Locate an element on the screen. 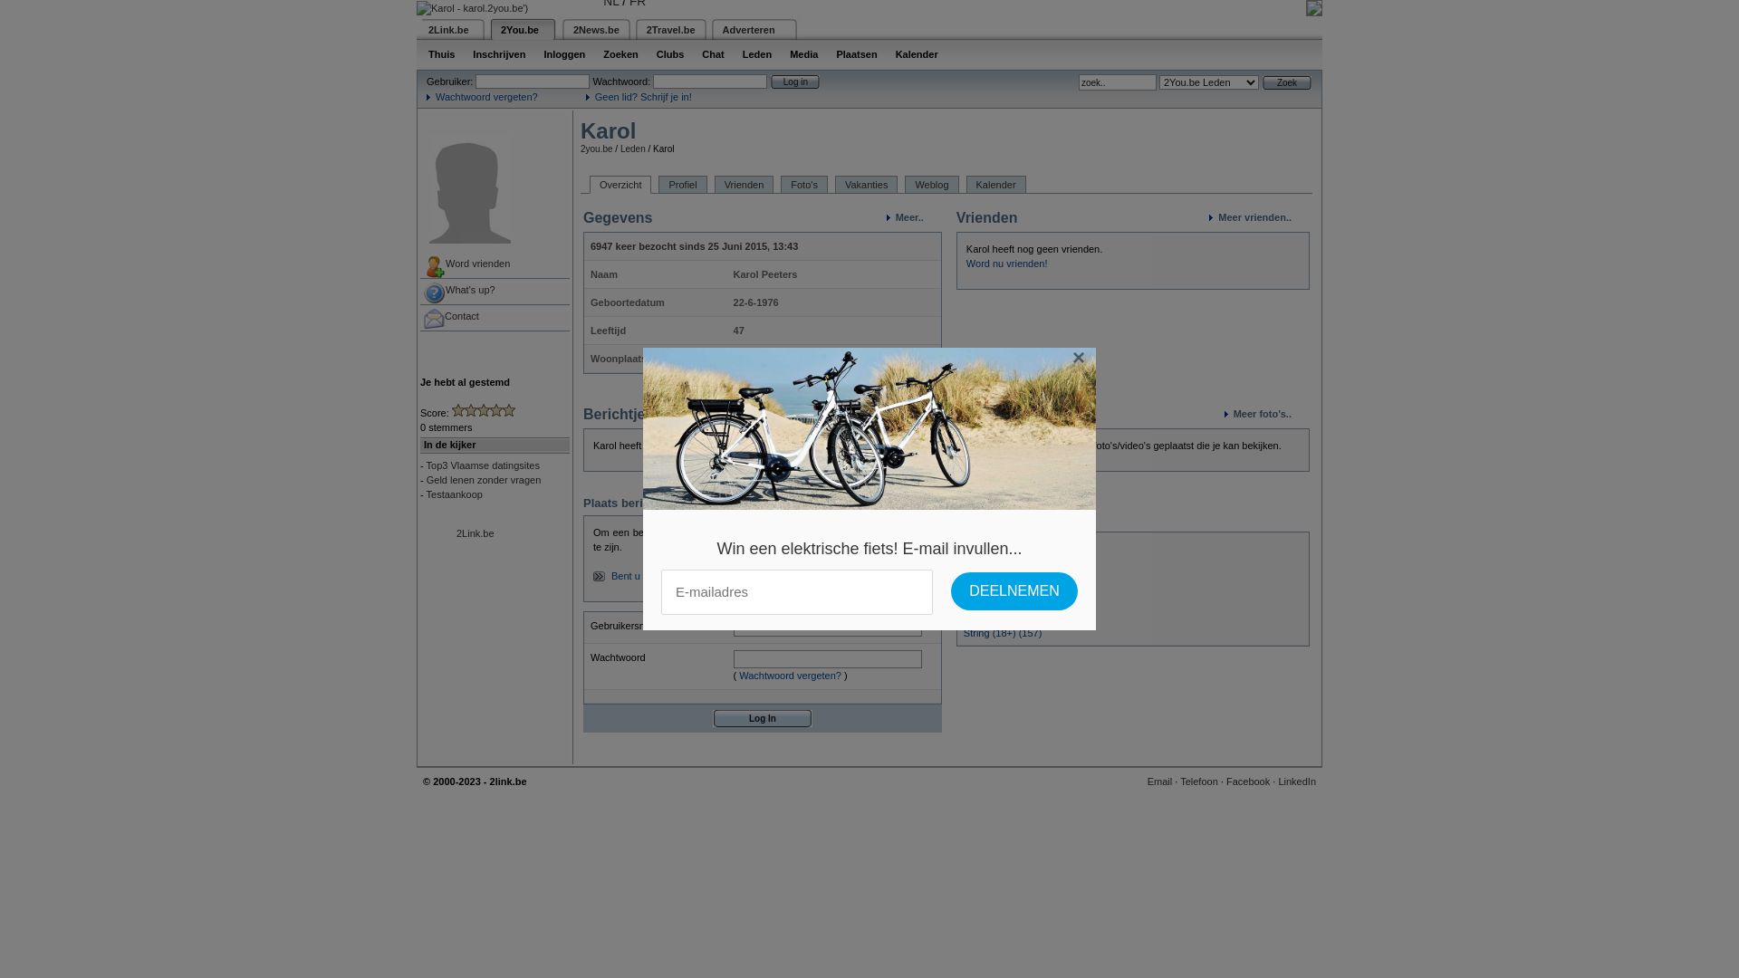  Wachtwoord vergeten? is located at coordinates (482, 97).